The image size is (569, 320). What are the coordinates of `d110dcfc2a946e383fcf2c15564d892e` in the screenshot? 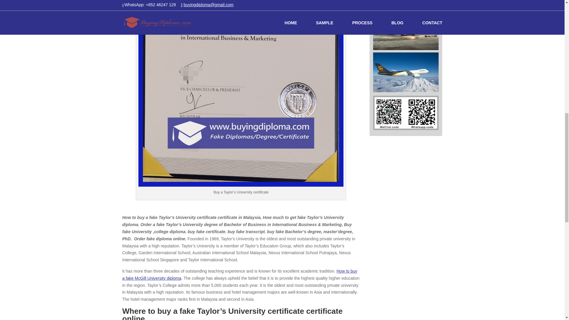 It's located at (406, 30).